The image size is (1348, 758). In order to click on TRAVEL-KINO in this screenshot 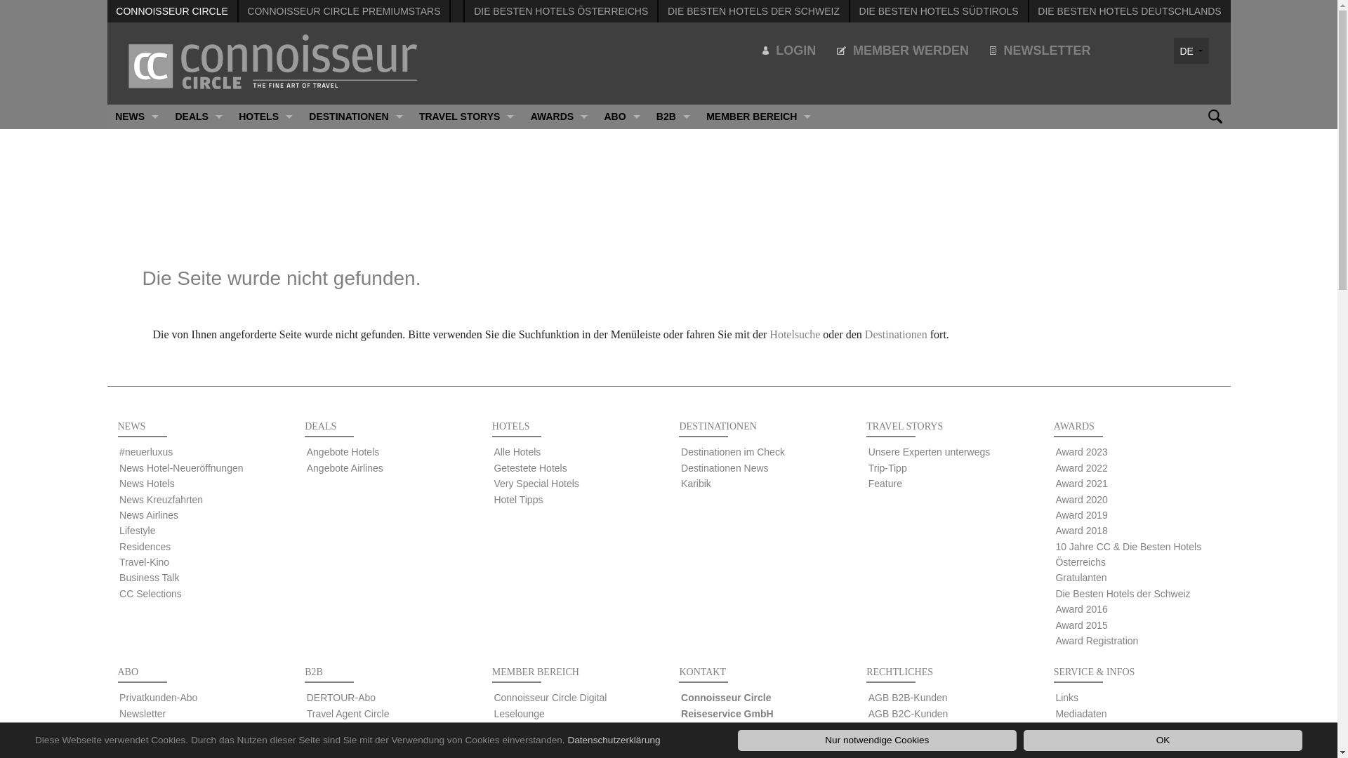, I will do `click(136, 313)`.